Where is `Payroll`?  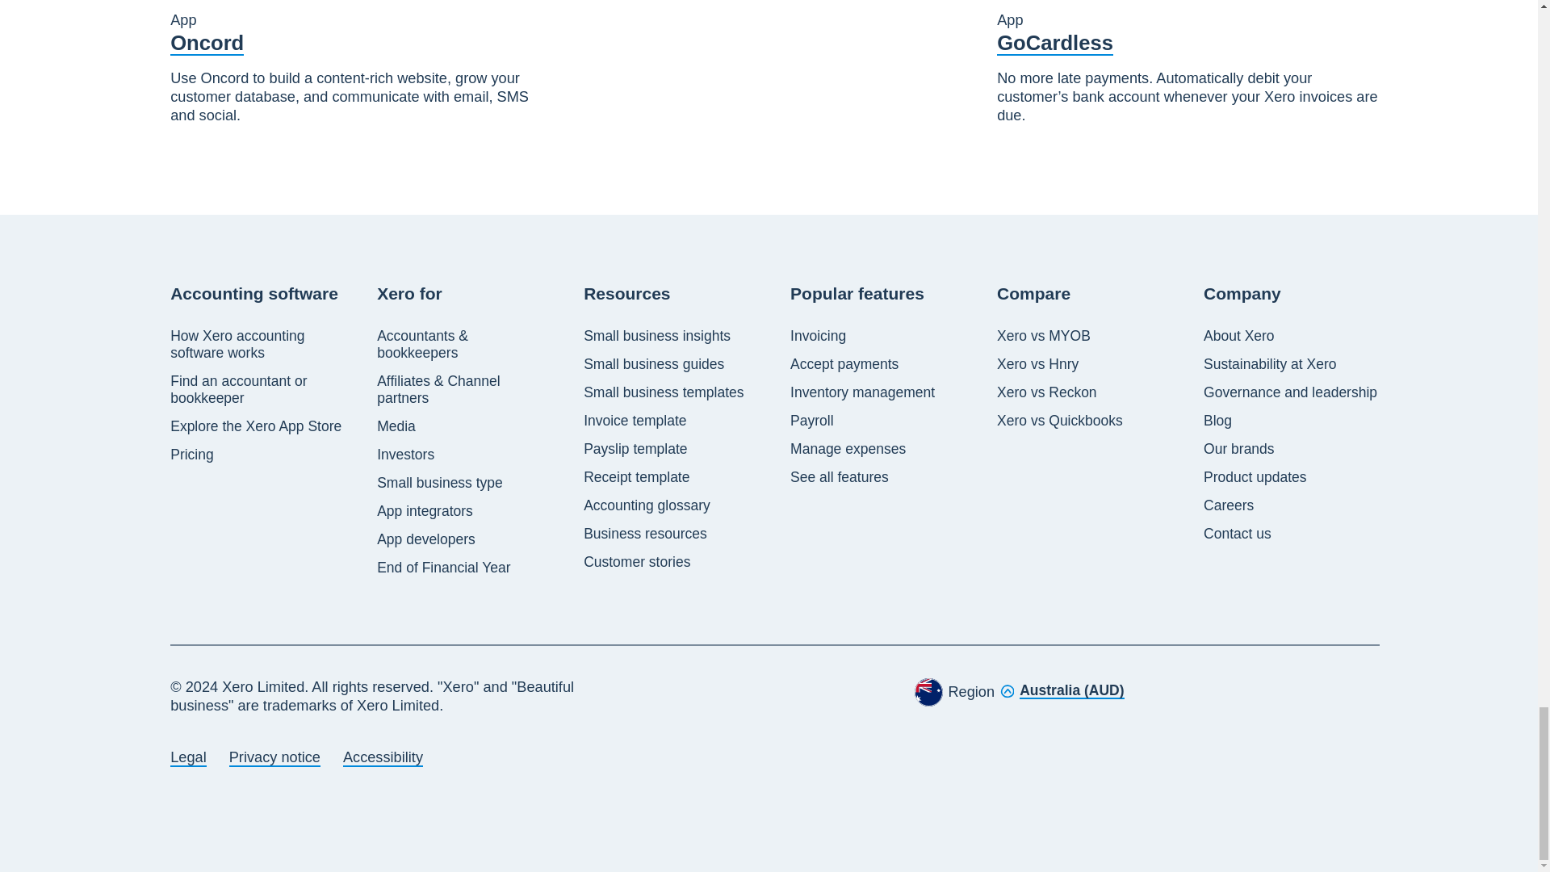 Payroll is located at coordinates (812, 421).